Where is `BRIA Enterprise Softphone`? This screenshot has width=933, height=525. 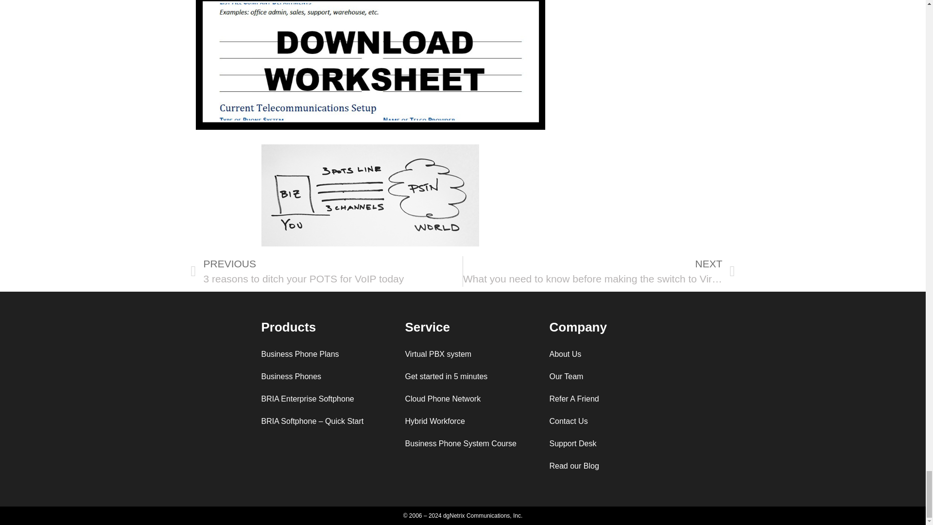
BRIA Enterprise Softphone is located at coordinates (318, 399).